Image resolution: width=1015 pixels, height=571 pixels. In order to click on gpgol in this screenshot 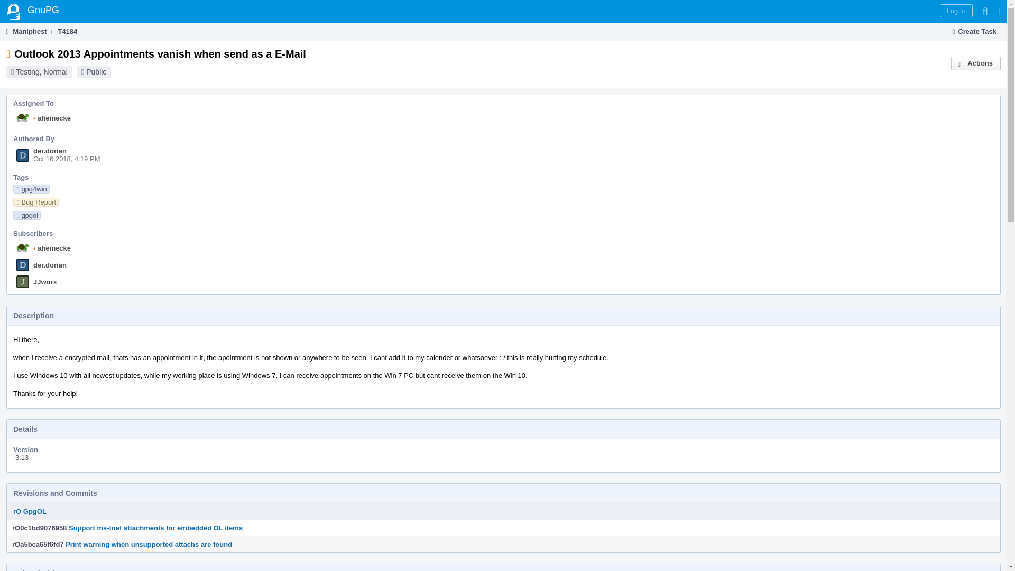, I will do `click(26, 215)`.